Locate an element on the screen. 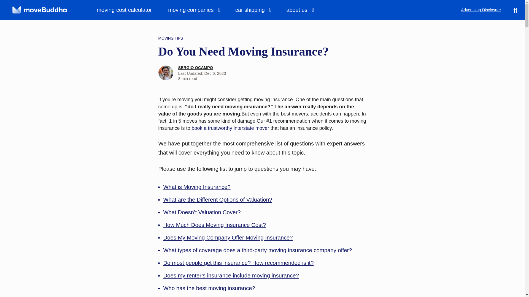  about us is located at coordinates (300, 10).